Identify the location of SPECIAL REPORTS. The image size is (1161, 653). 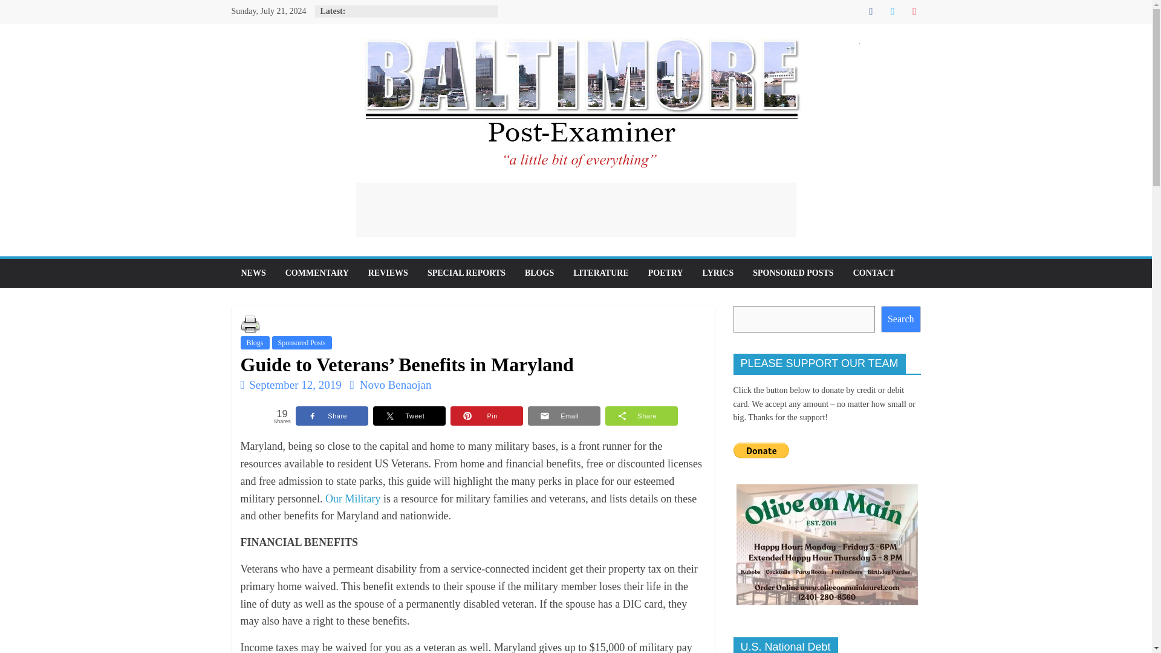
(467, 273).